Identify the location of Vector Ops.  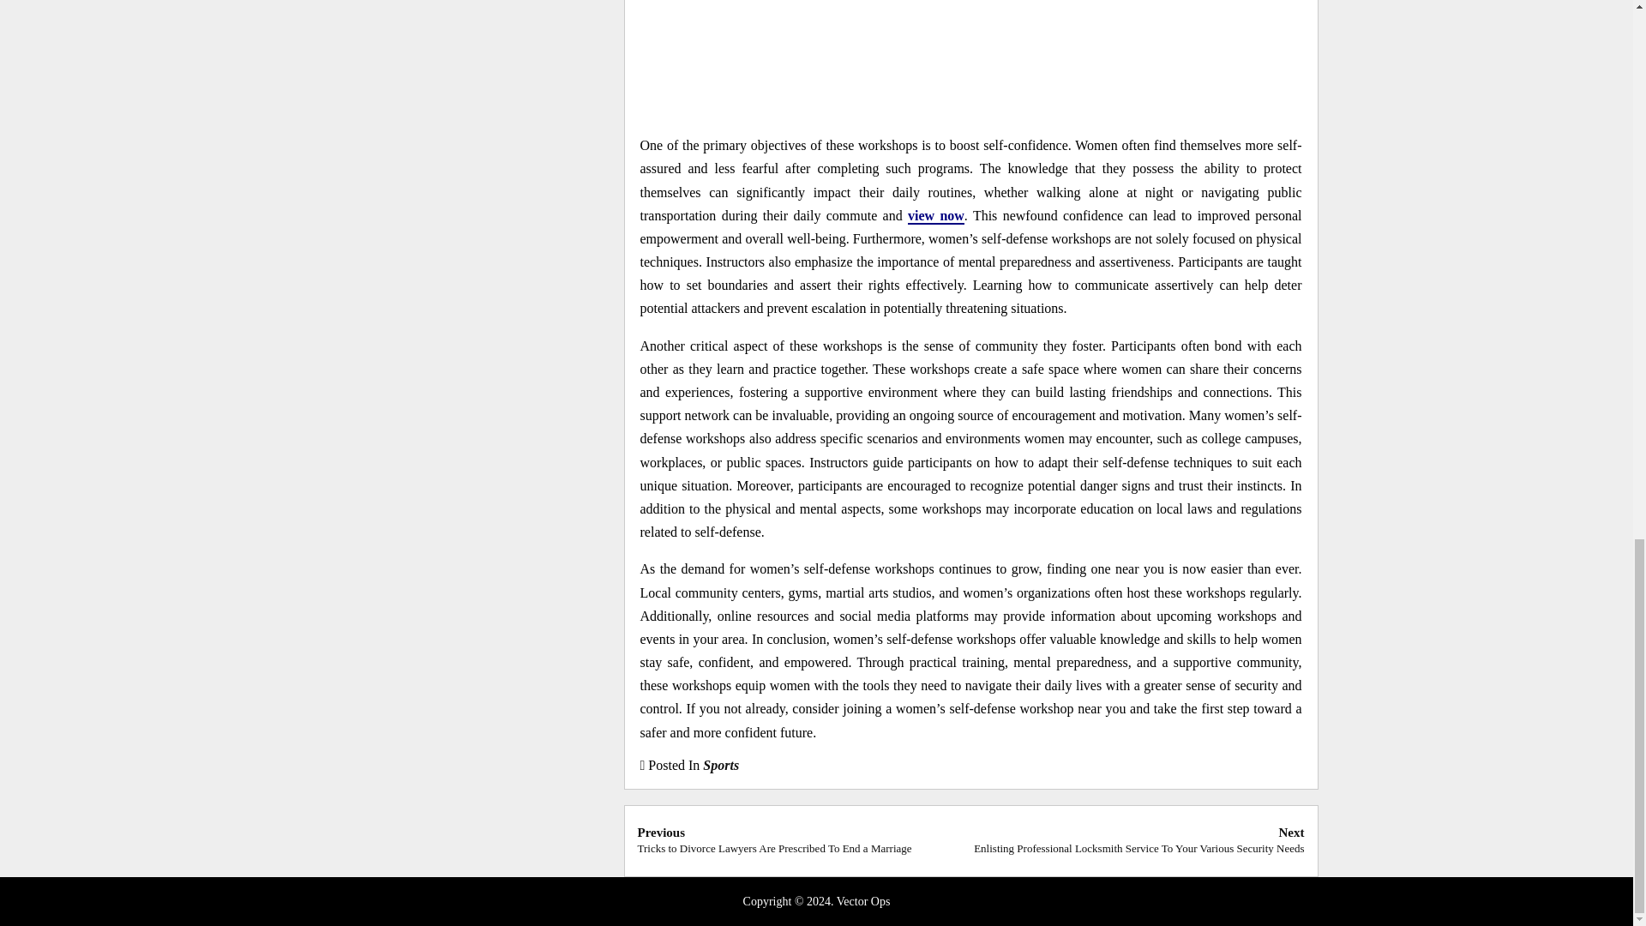
(862, 902).